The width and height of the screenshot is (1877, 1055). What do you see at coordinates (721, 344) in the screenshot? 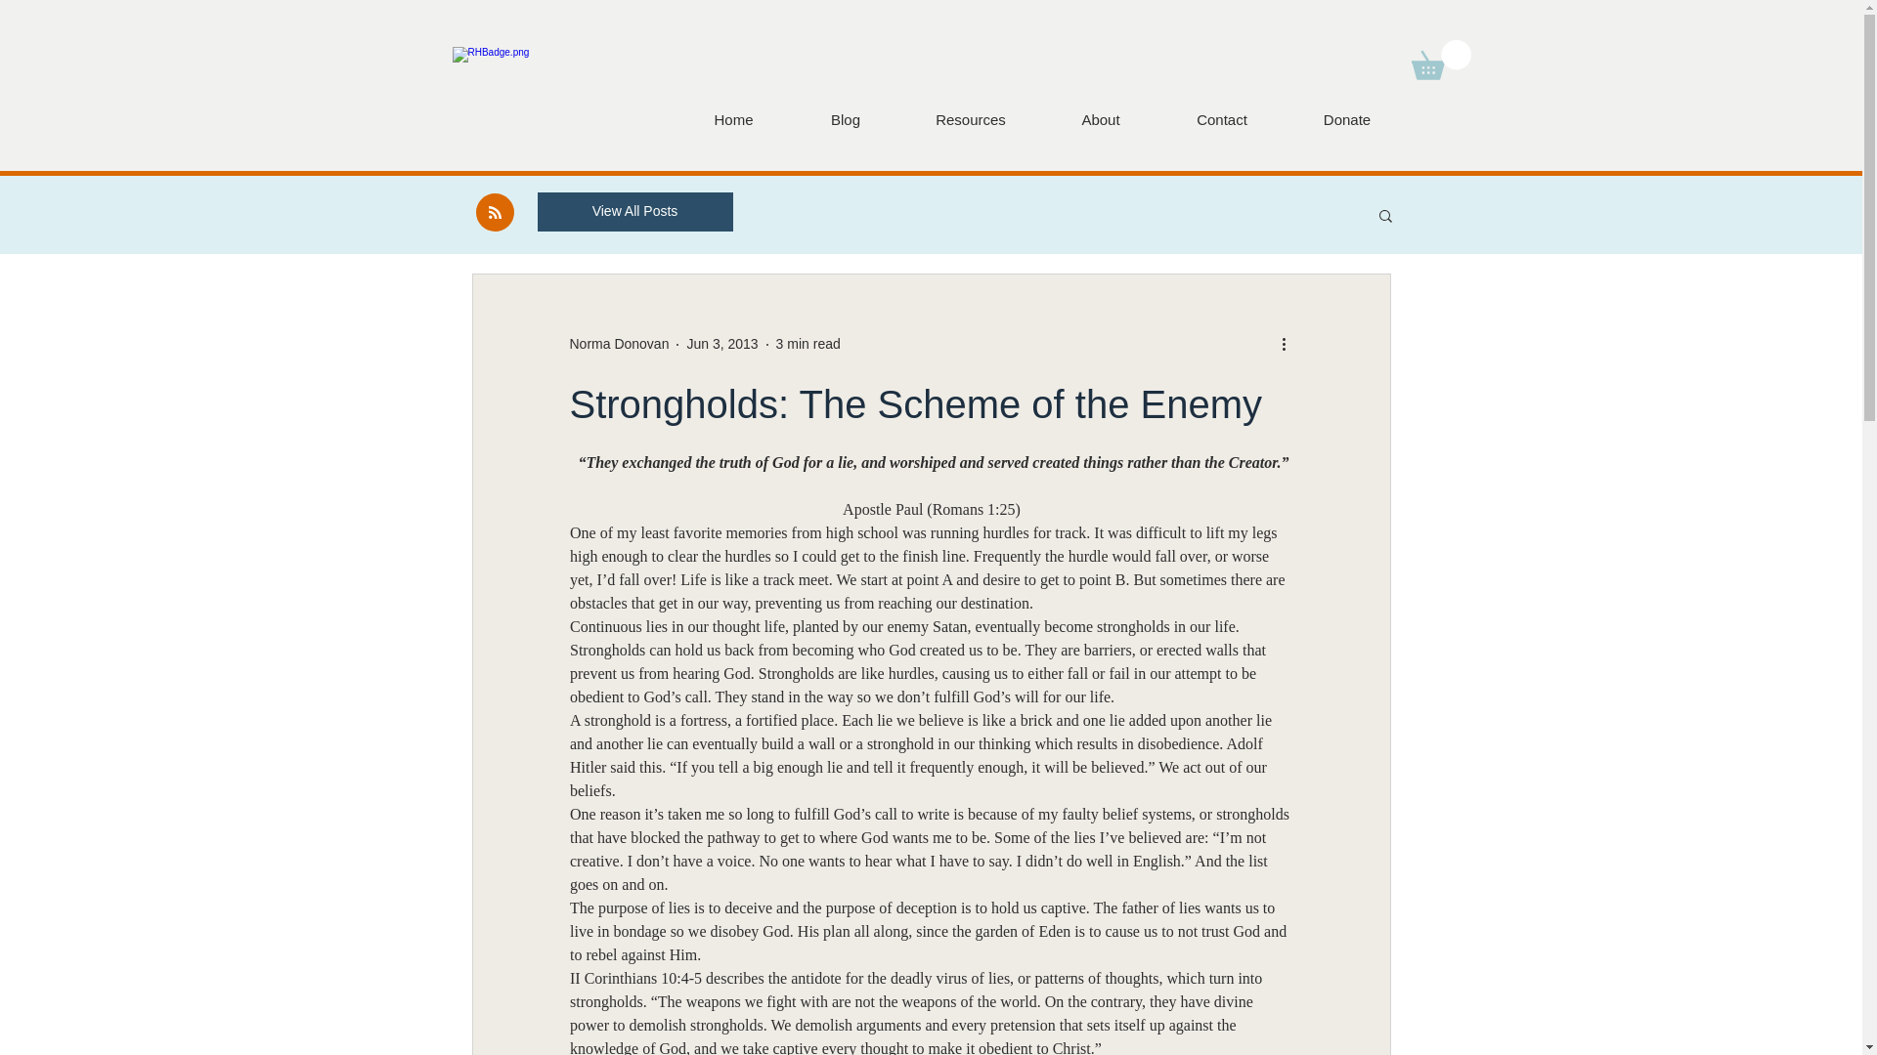
I see `Jun 3, 2013` at bounding box center [721, 344].